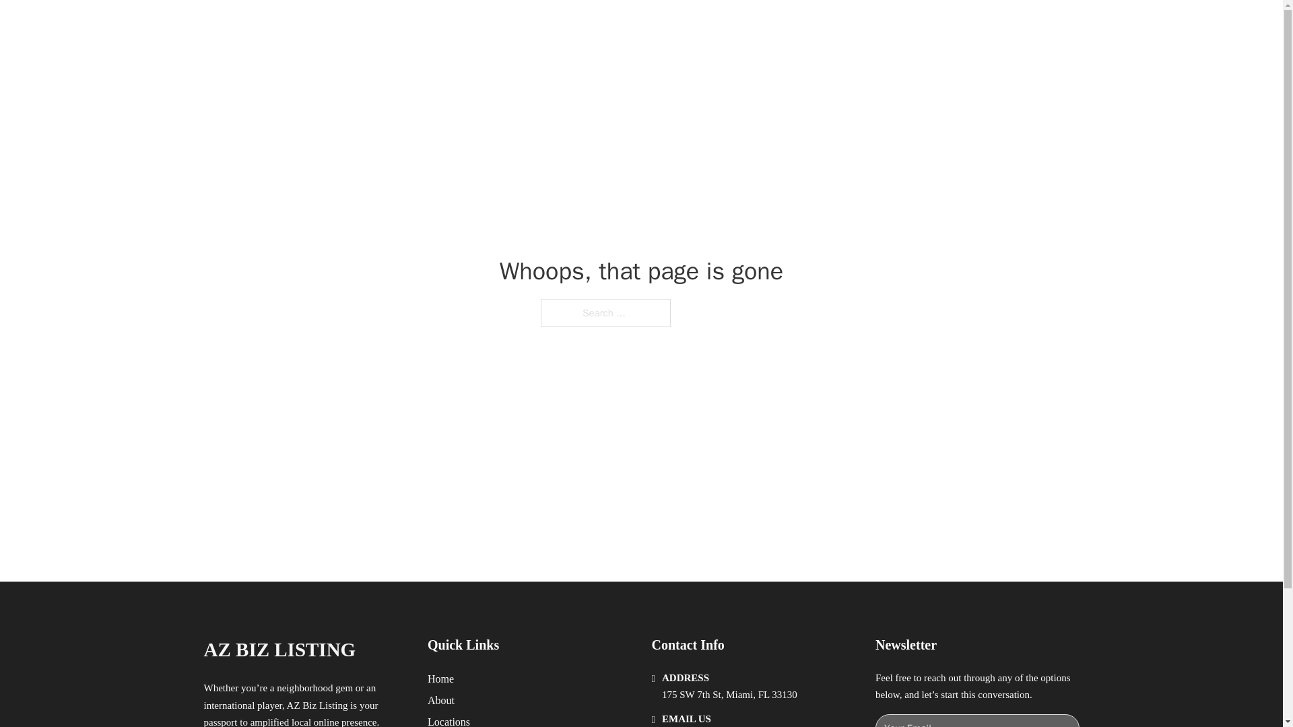 The height and width of the screenshot is (727, 1293). I want to click on LOCATIONS, so click(880, 26).